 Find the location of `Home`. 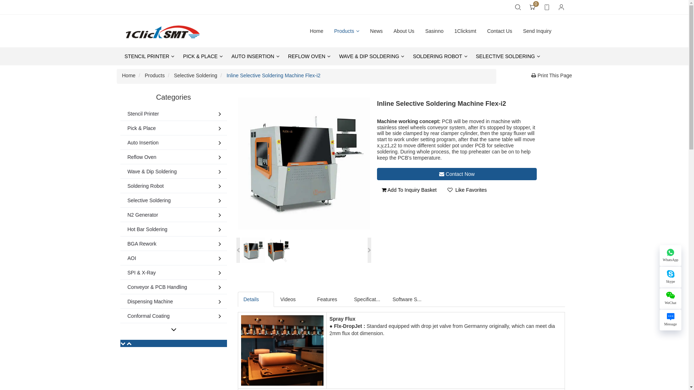

Home is located at coordinates (129, 75).